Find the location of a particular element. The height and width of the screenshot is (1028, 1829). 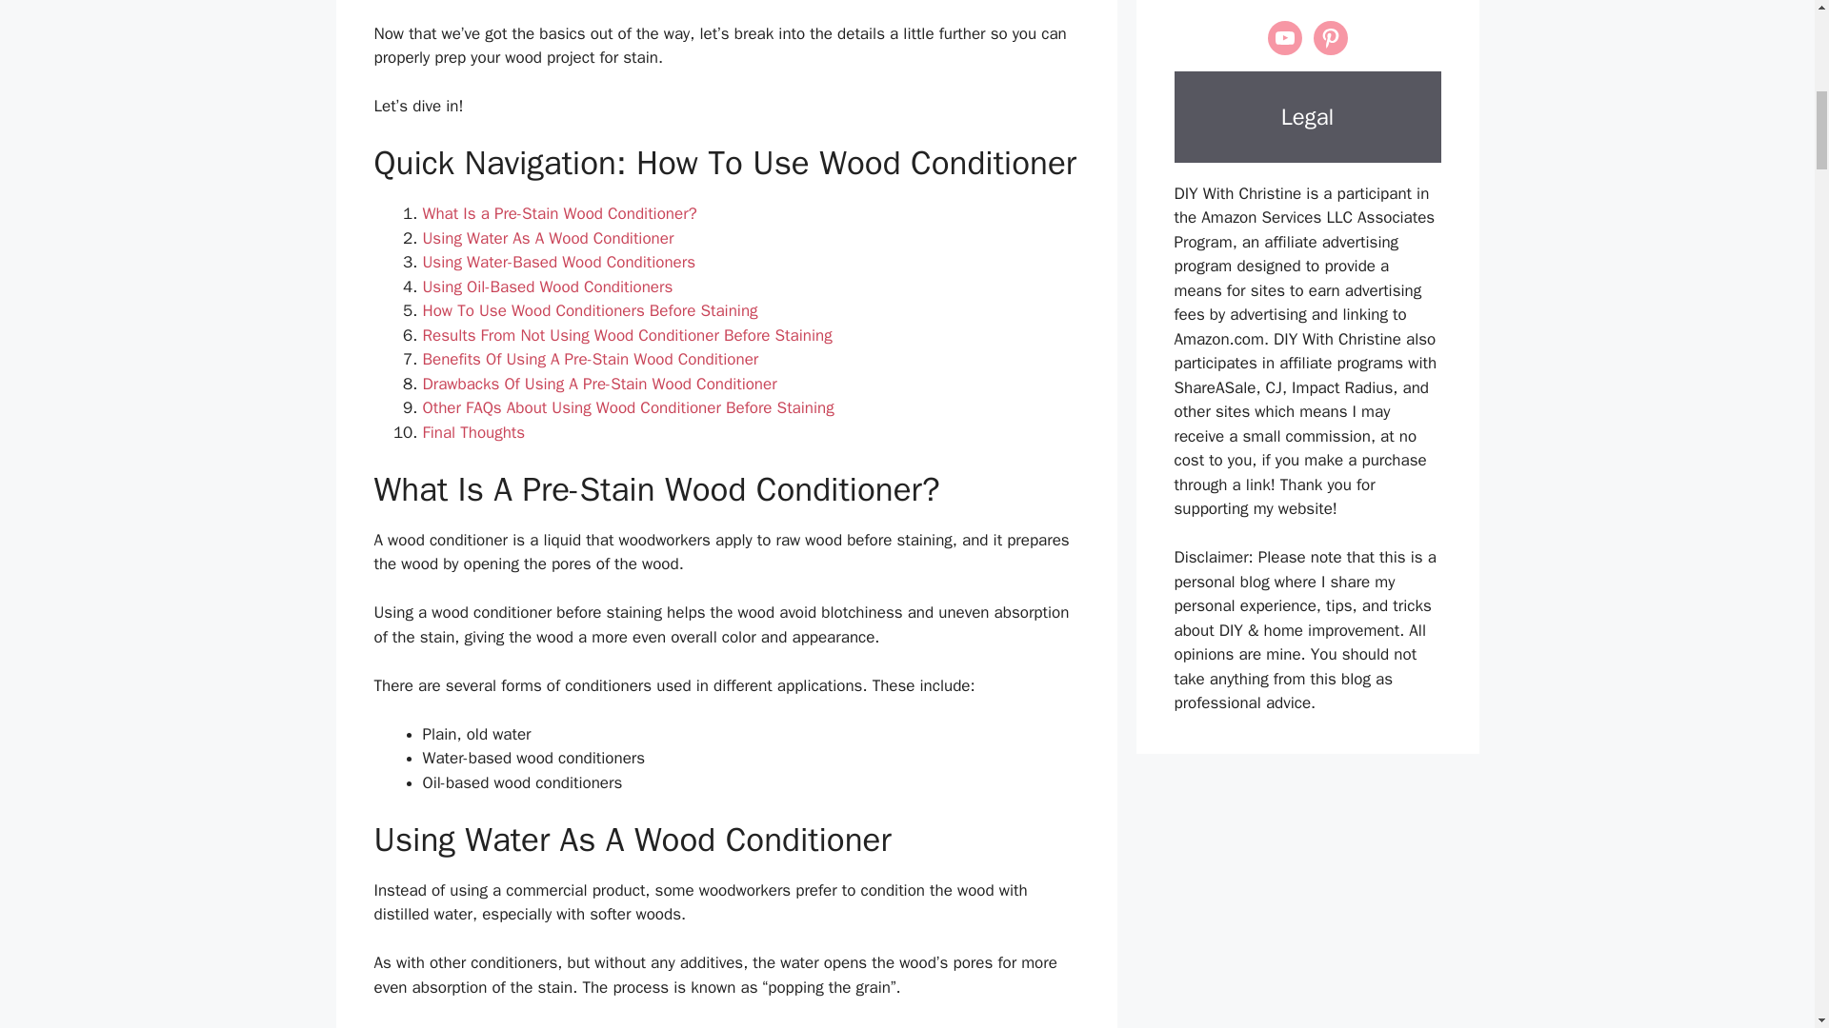

Benefits Of Using A Pre-Stain Wood Conditioner is located at coordinates (591, 359).